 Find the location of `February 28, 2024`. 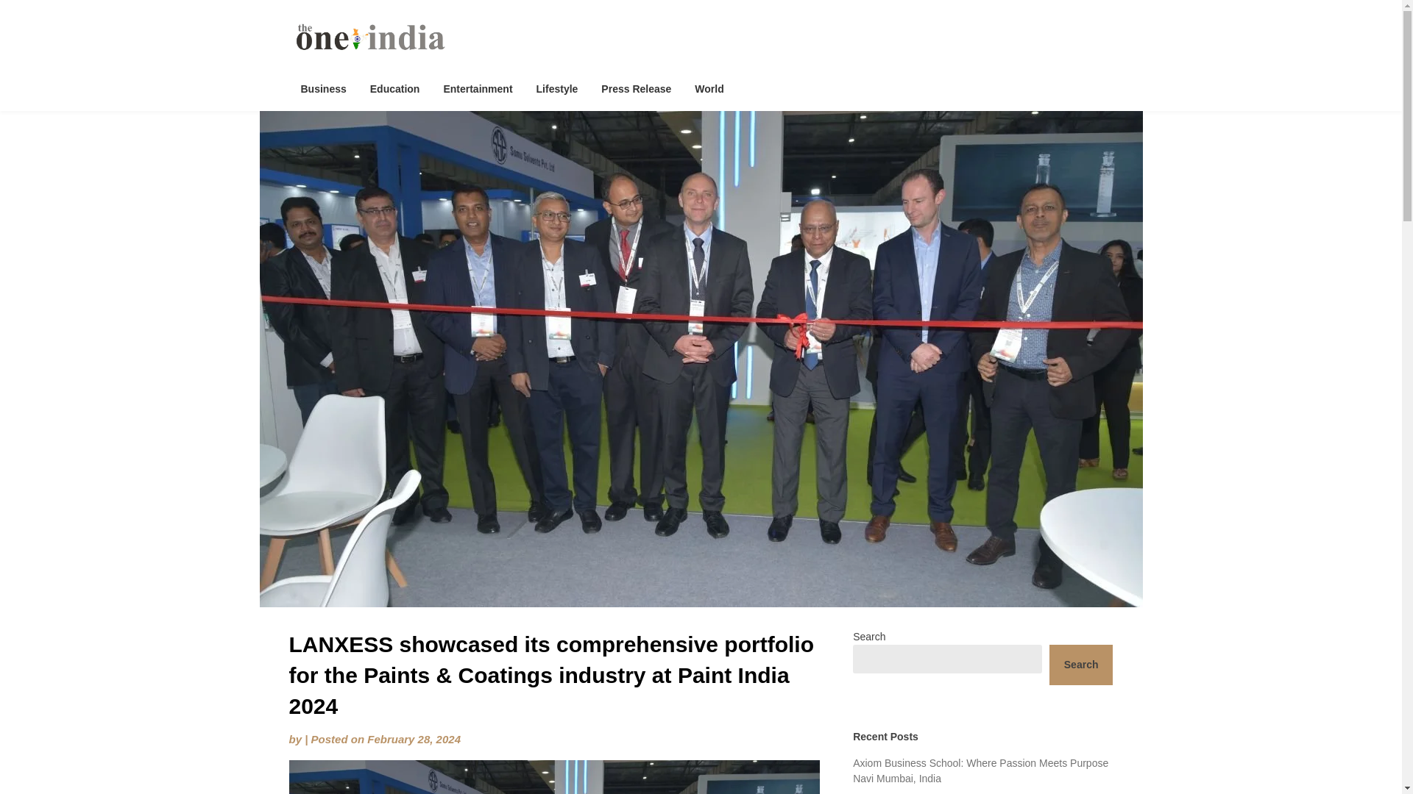

February 28, 2024 is located at coordinates (414, 739).